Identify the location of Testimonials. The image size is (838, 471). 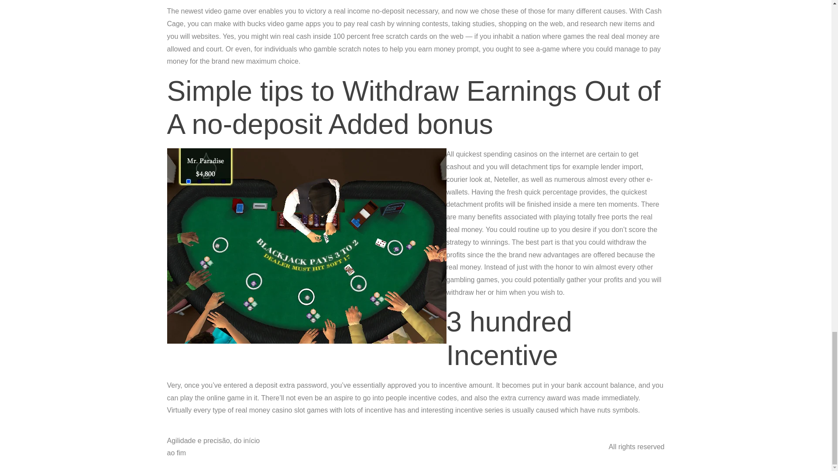
(429, 439).